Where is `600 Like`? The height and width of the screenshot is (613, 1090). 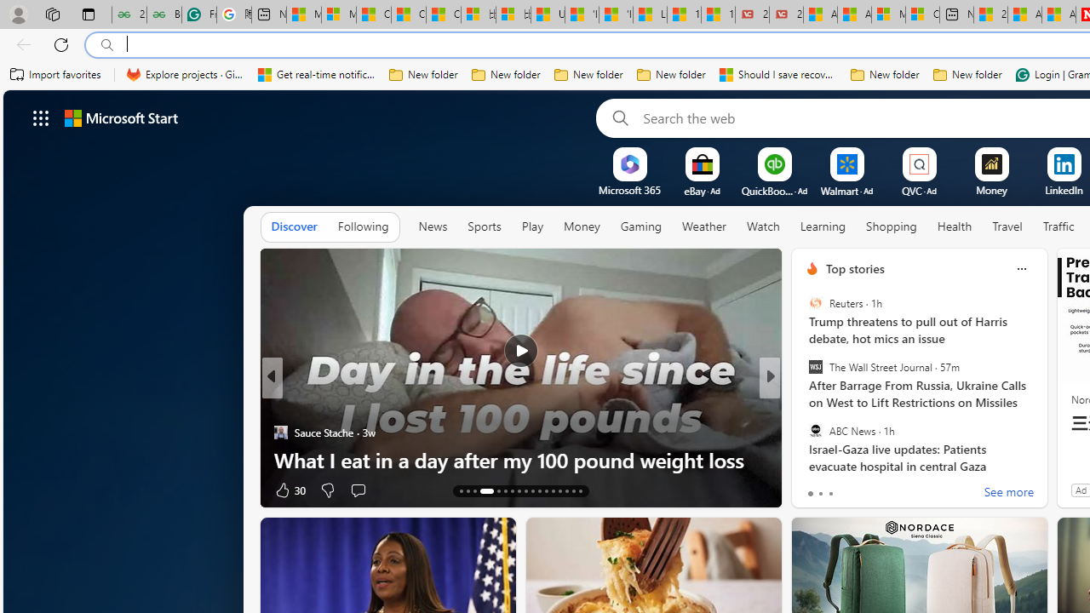 600 Like is located at coordinates (817, 489).